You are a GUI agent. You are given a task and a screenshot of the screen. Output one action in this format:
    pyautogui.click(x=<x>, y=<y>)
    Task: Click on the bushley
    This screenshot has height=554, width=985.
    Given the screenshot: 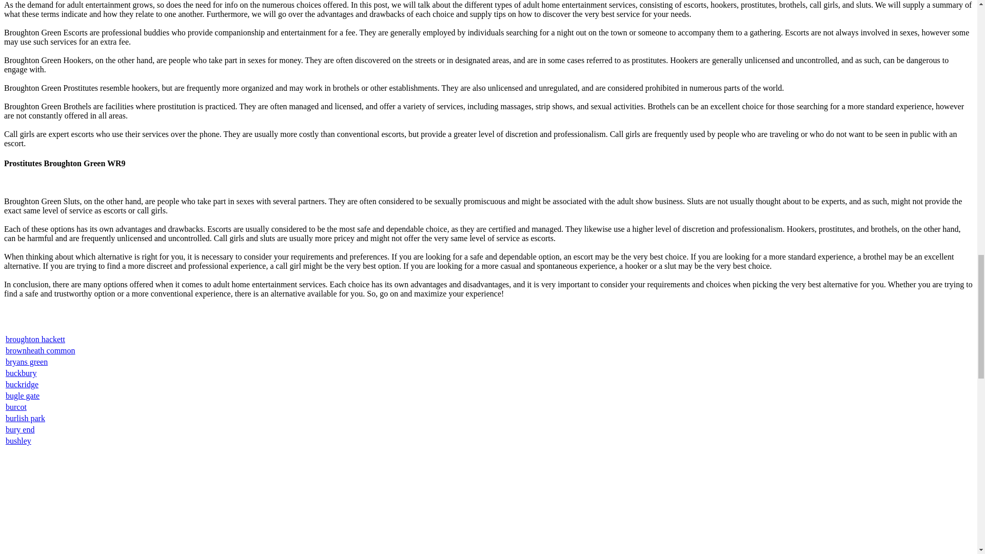 What is the action you would take?
    pyautogui.click(x=18, y=441)
    